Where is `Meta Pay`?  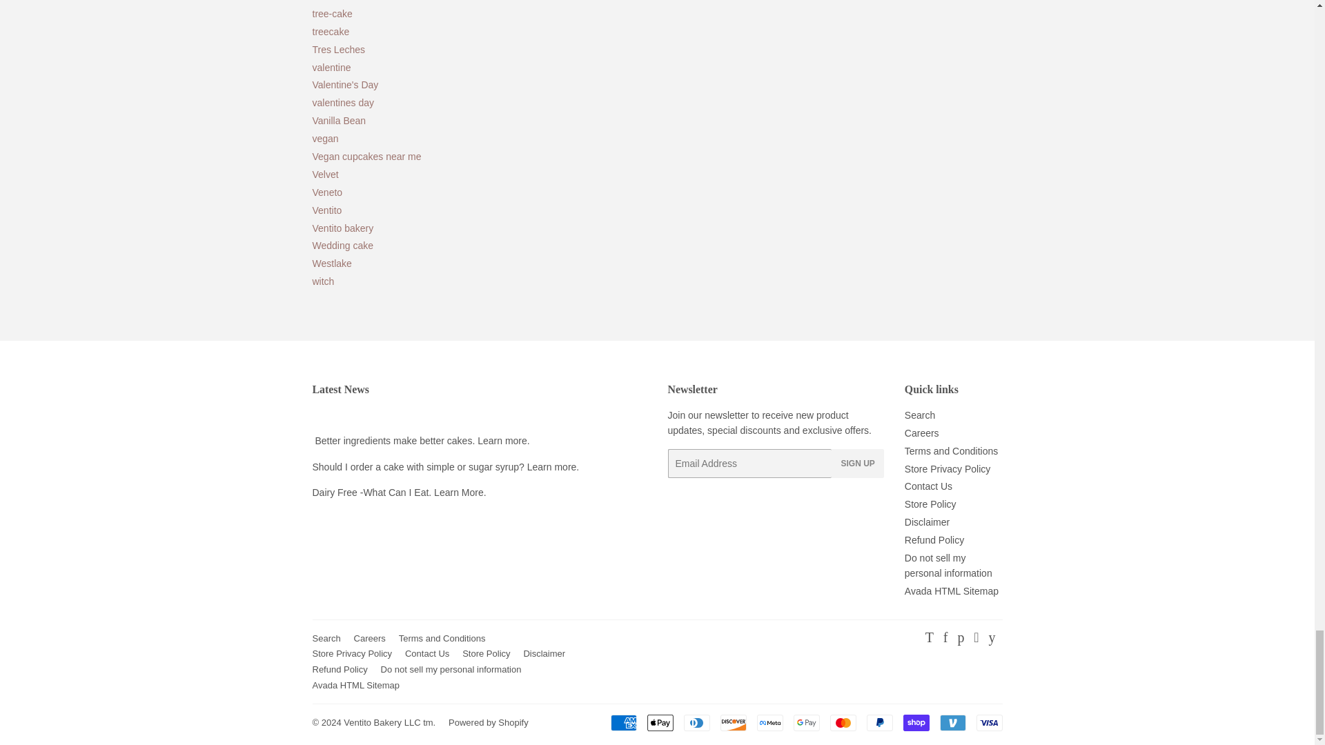
Meta Pay is located at coordinates (769, 722).